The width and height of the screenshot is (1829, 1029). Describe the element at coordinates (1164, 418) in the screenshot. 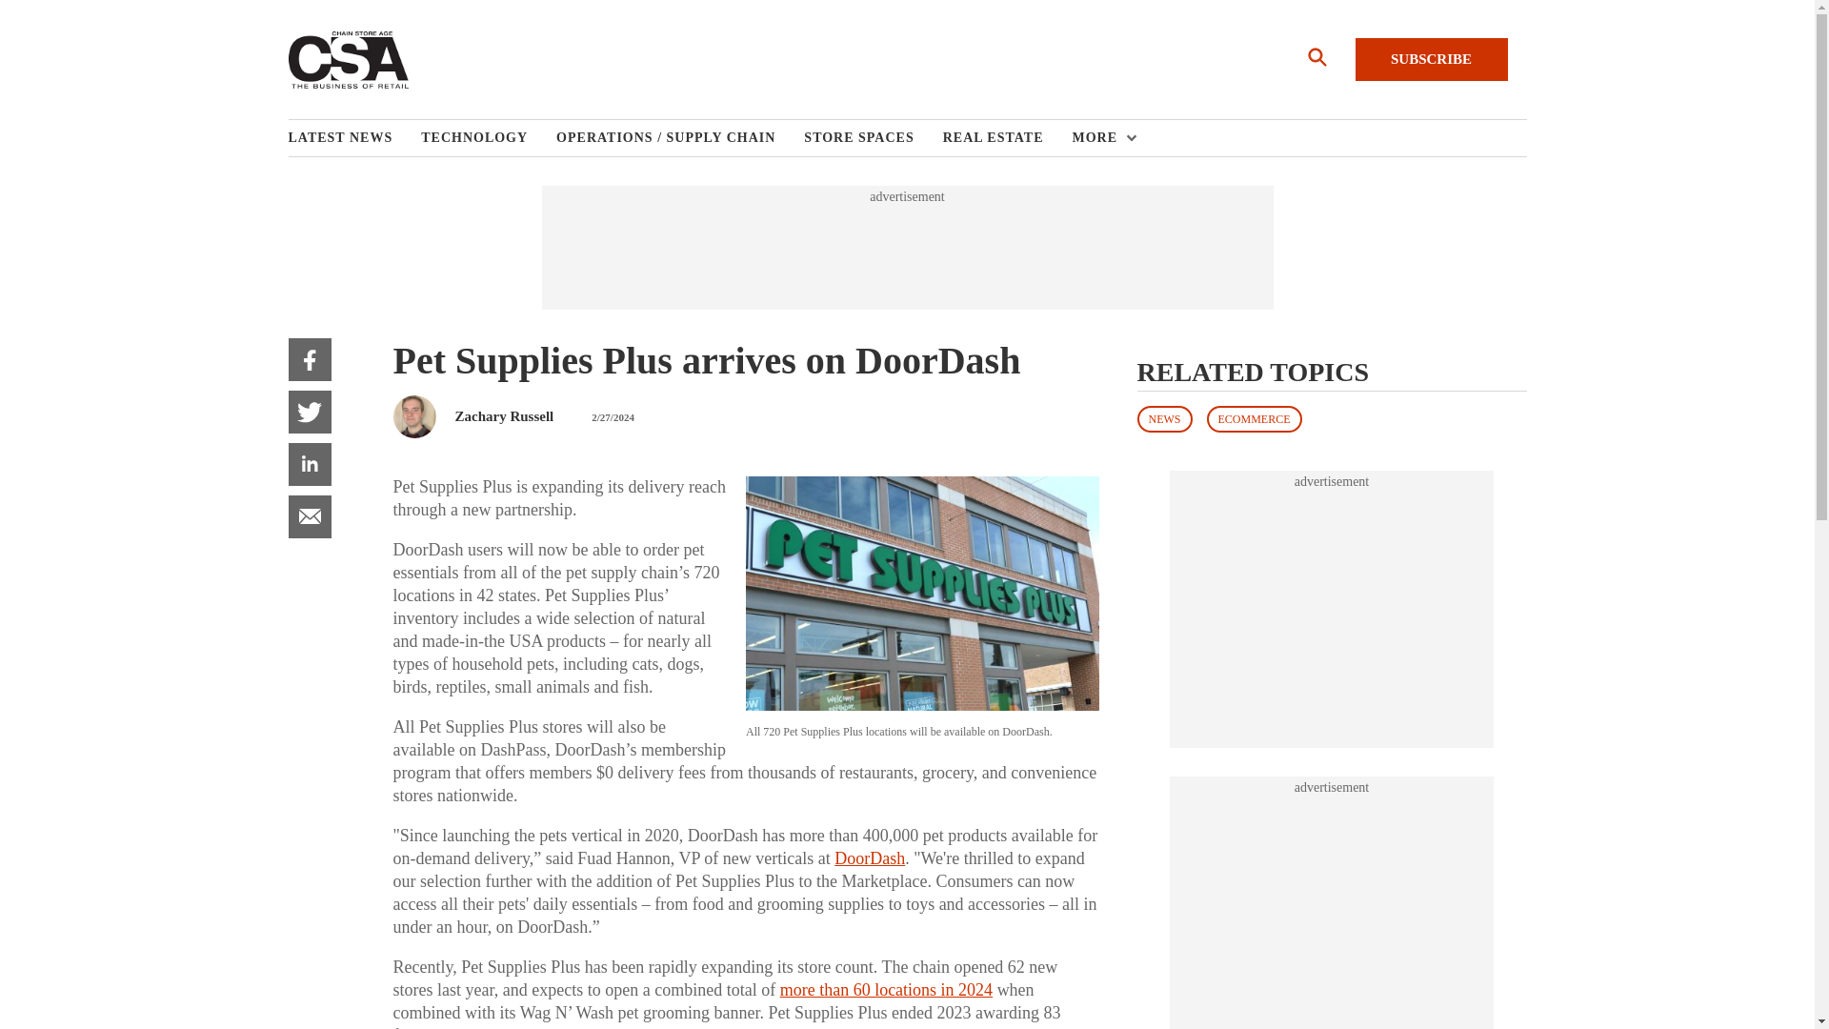

I see `NEWS` at that location.